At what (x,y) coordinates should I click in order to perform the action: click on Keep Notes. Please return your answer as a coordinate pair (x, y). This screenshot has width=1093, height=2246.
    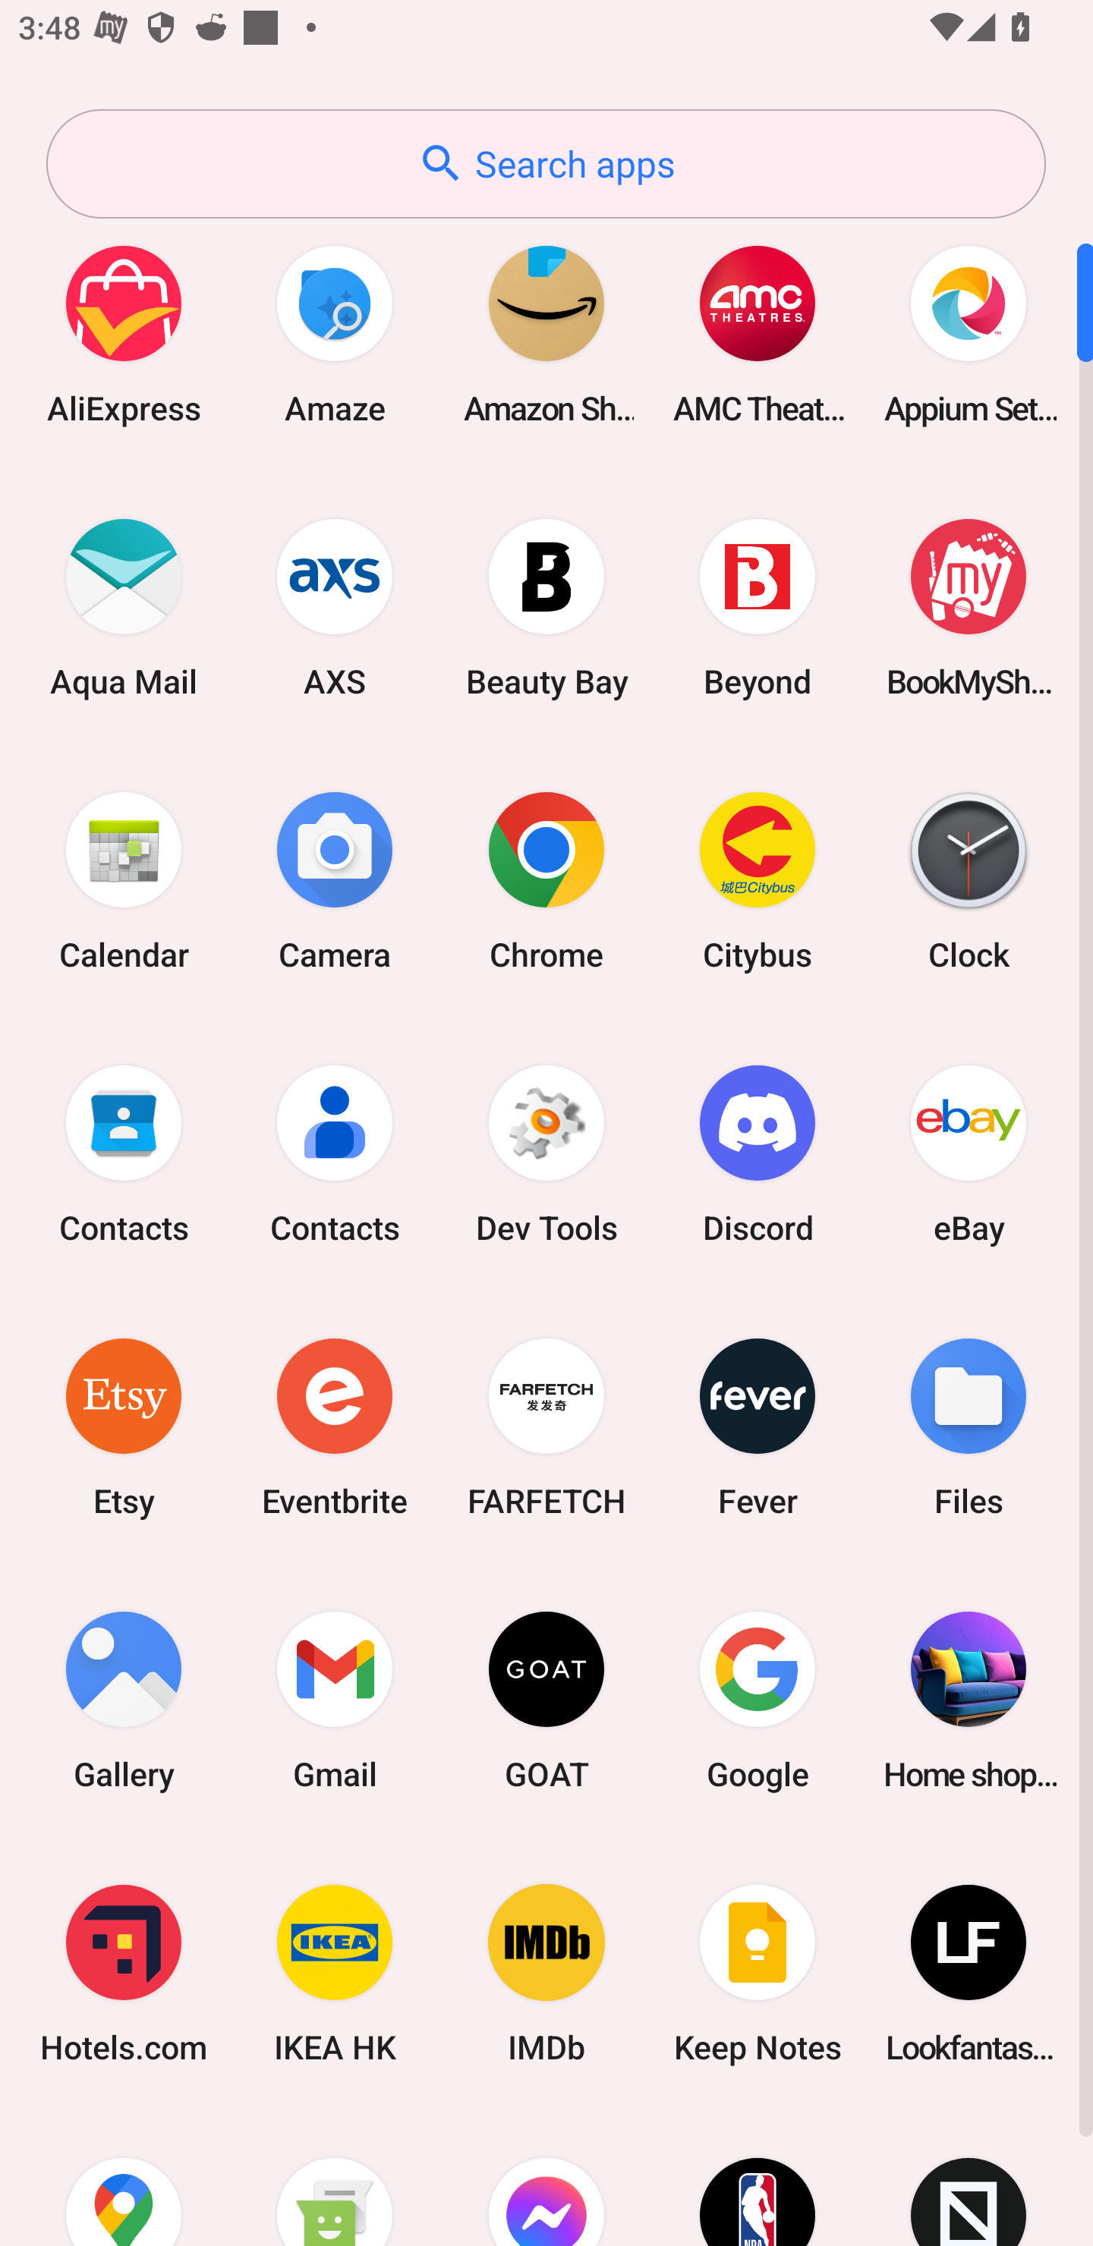
    Looking at the image, I should click on (758, 1974).